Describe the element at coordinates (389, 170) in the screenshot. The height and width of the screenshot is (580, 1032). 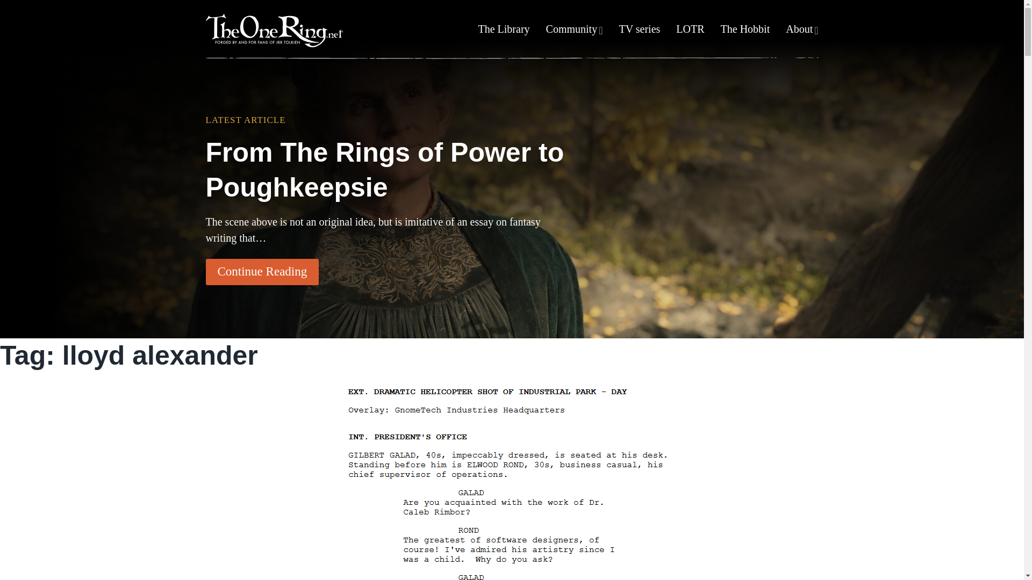
I see `From The Rings of Power to Poughkeepsie` at that location.